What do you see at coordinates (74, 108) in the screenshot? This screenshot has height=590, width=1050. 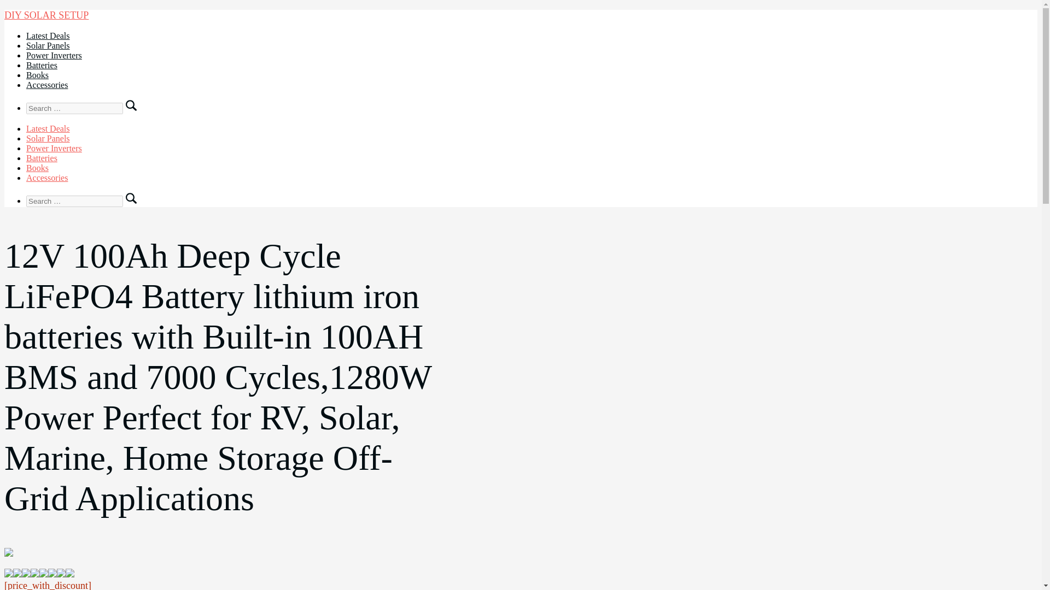 I see `Search for:` at bounding box center [74, 108].